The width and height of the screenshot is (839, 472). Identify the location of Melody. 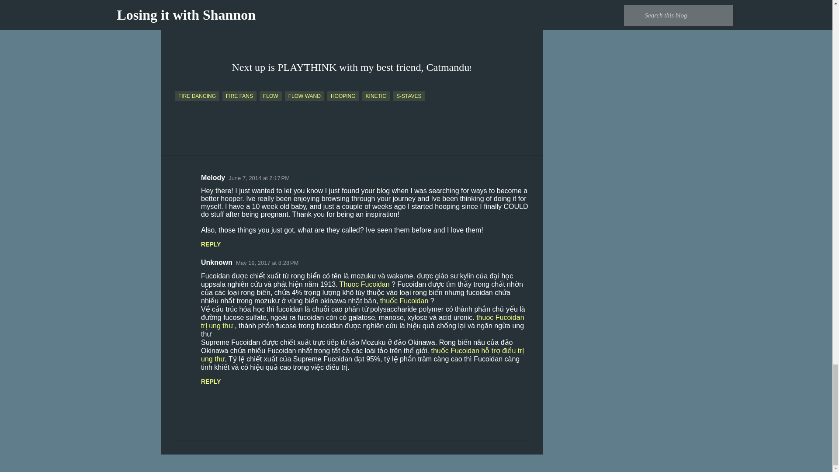
(213, 177).